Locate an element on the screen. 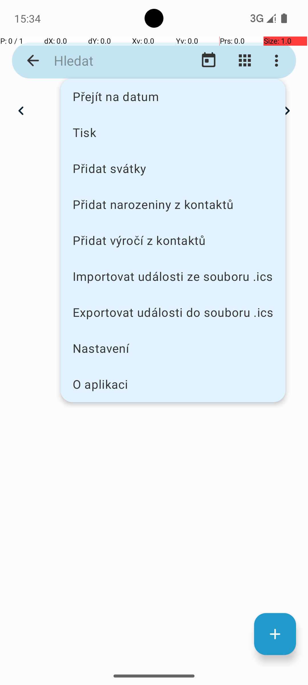 The width and height of the screenshot is (308, 685). Importovat události ze souboru .ics is located at coordinates (173, 276).